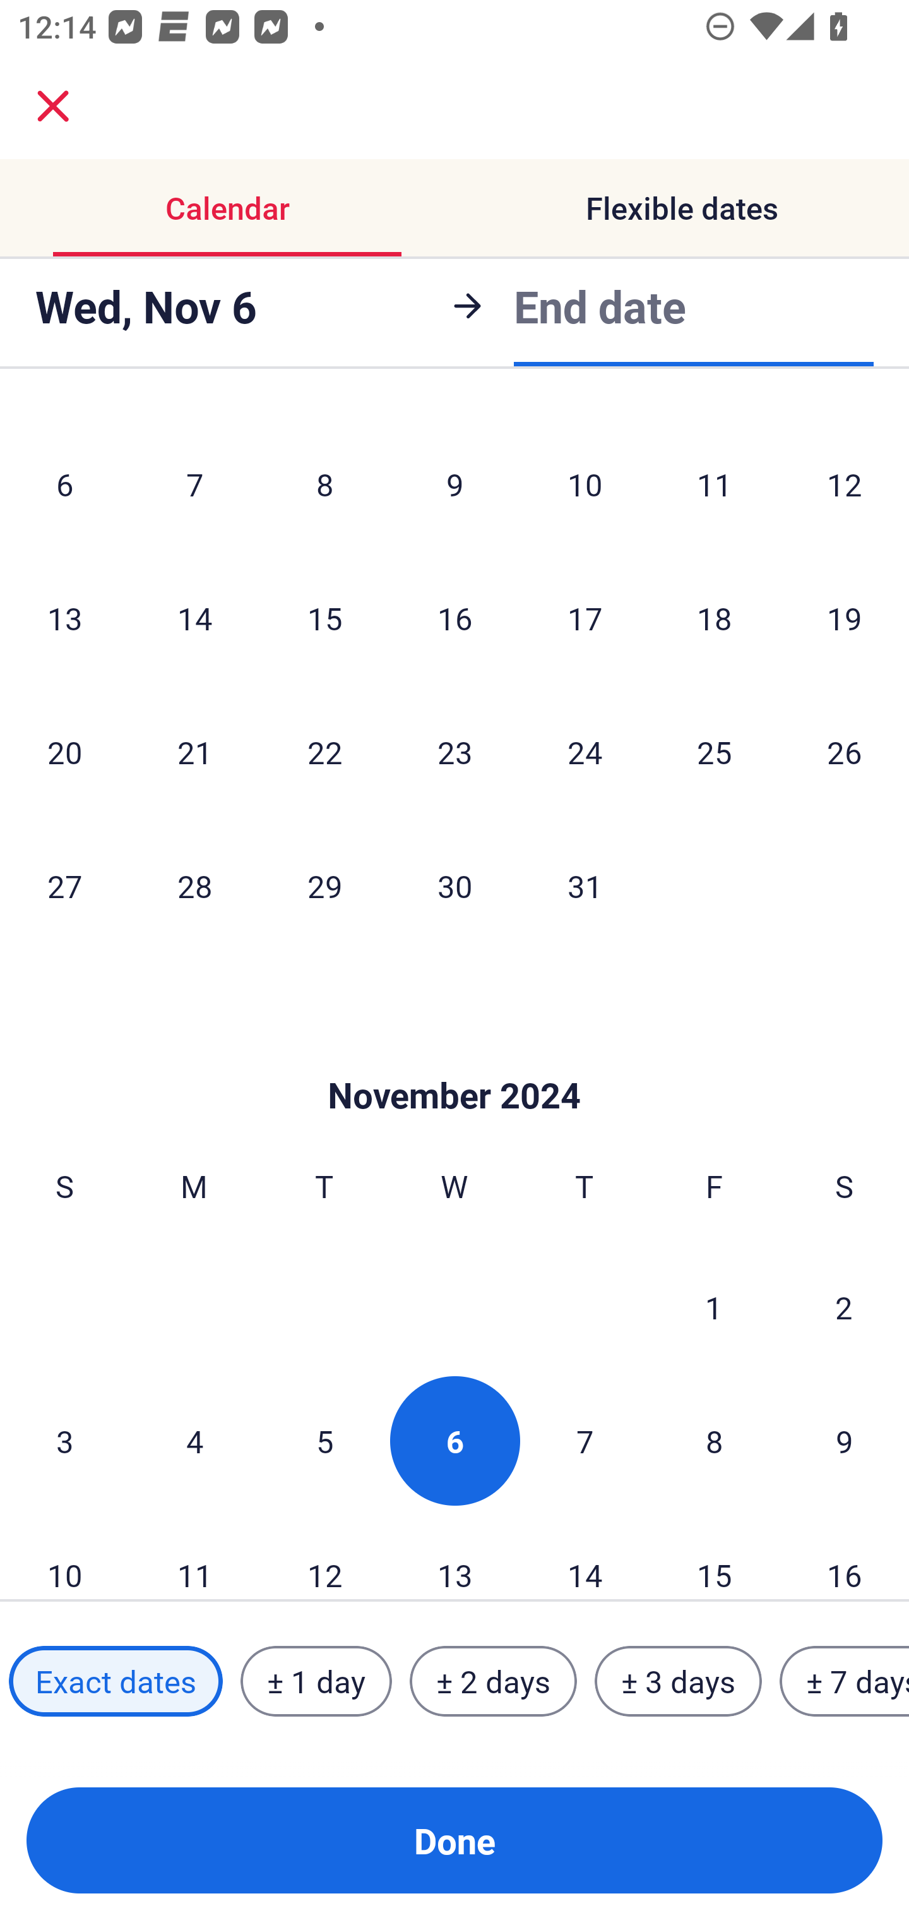 Image resolution: width=909 pixels, height=1920 pixels. I want to click on 13 Wednesday, November 13, 2024, so click(454, 1555).